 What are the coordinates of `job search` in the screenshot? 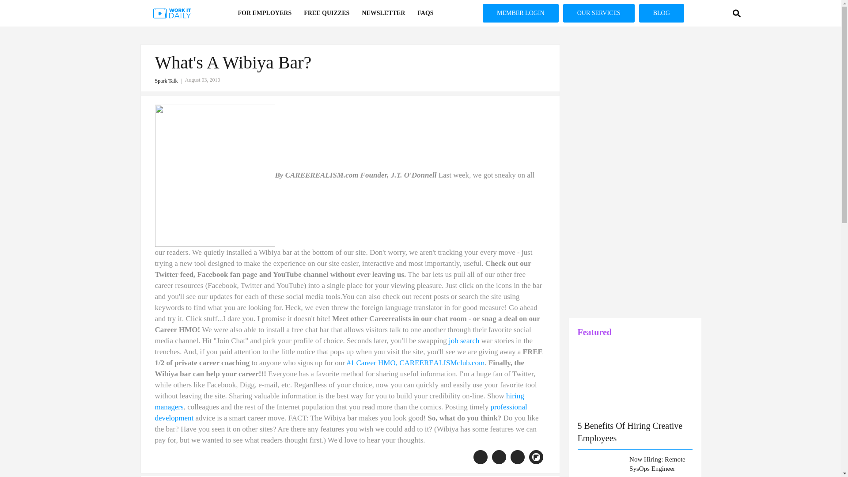 It's located at (464, 341).